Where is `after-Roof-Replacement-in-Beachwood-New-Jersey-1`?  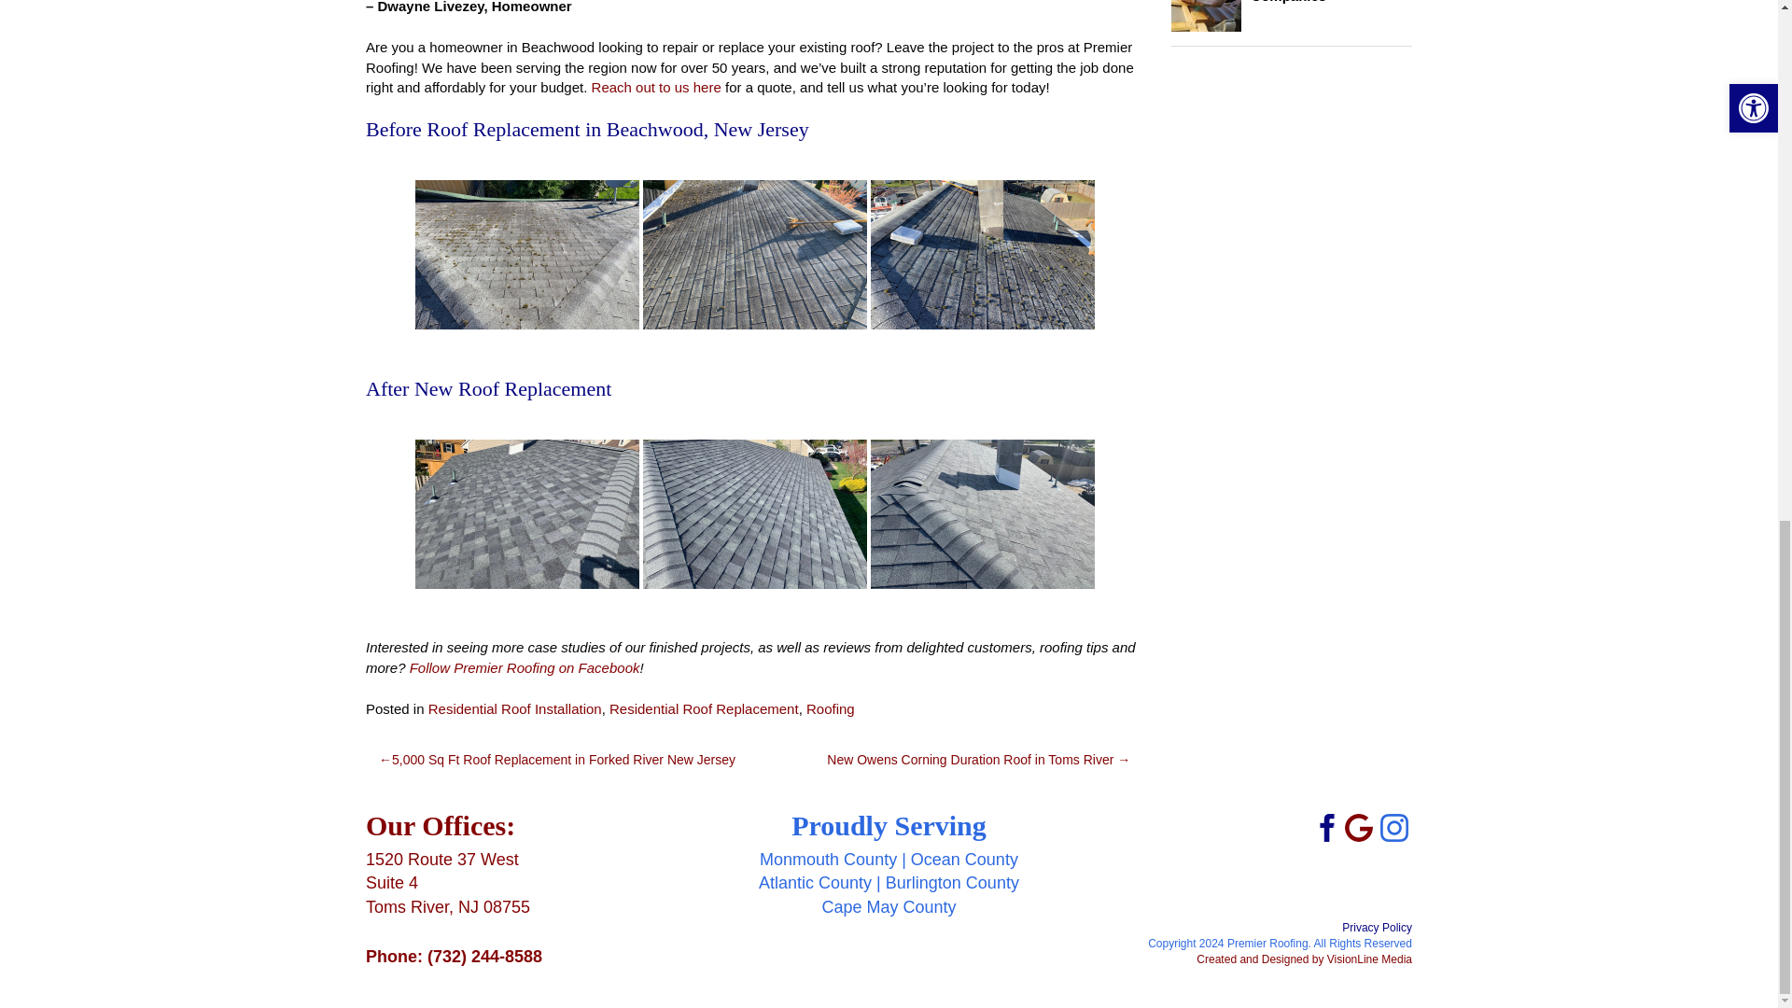
after-Roof-Replacement-in-Beachwood-New-Jersey-1 is located at coordinates (527, 513).